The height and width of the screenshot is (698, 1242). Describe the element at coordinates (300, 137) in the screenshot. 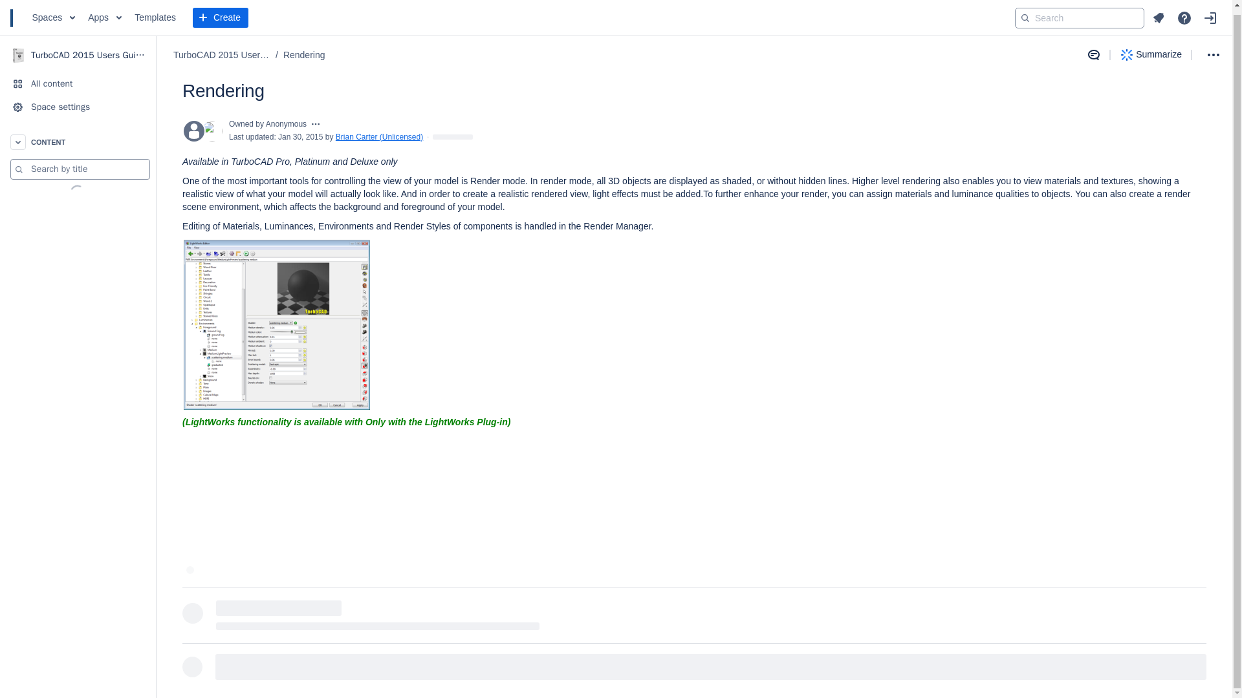

I see `Jan 30, 2015` at that location.